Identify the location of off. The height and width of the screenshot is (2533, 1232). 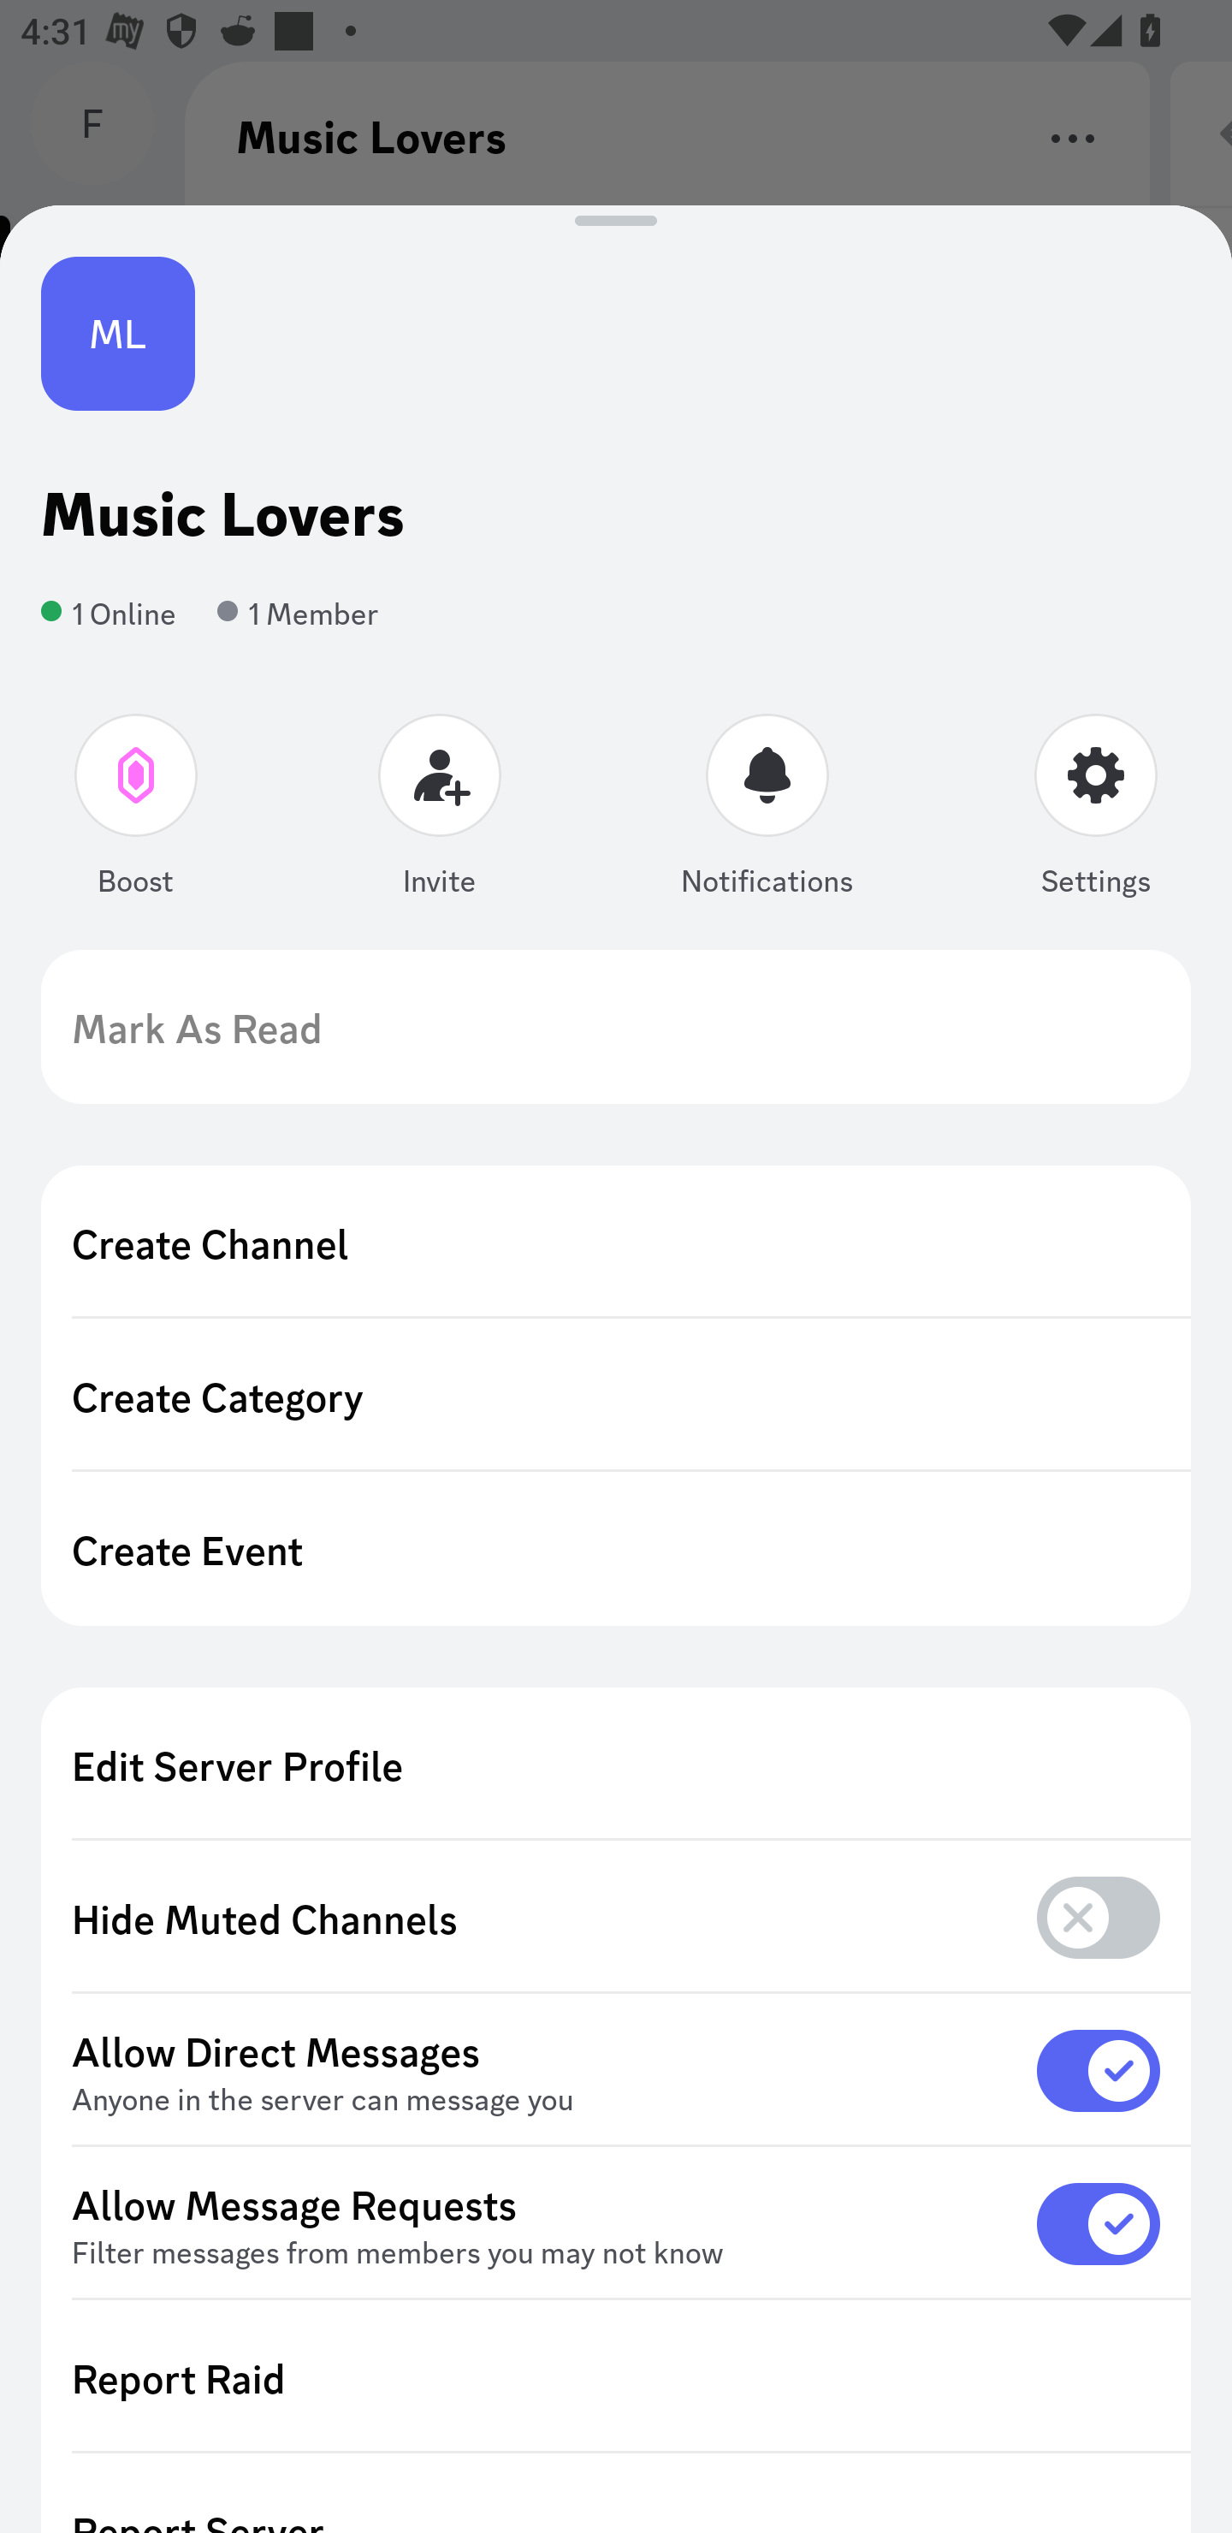
(1099, 1917).